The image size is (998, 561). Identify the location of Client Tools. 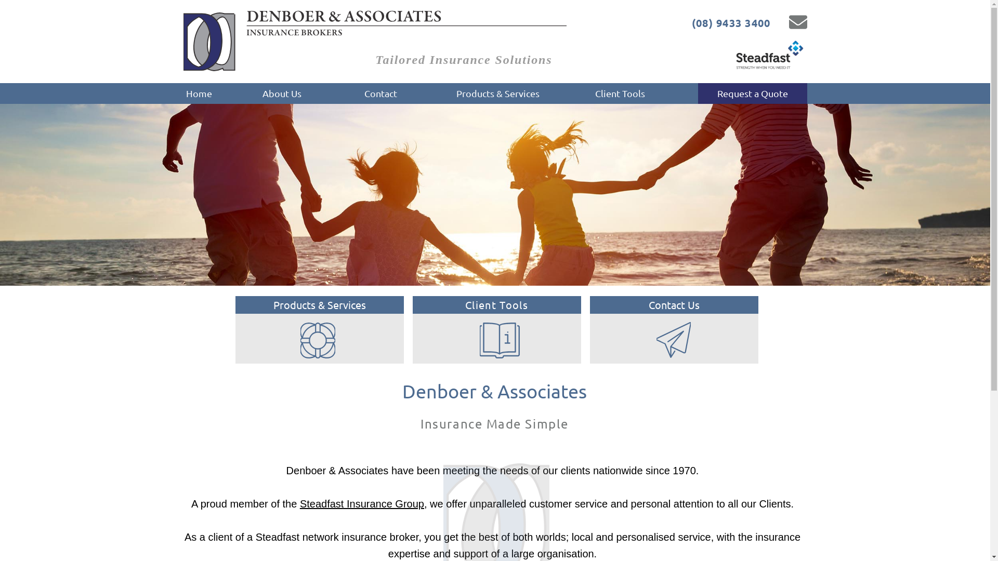
(497, 305).